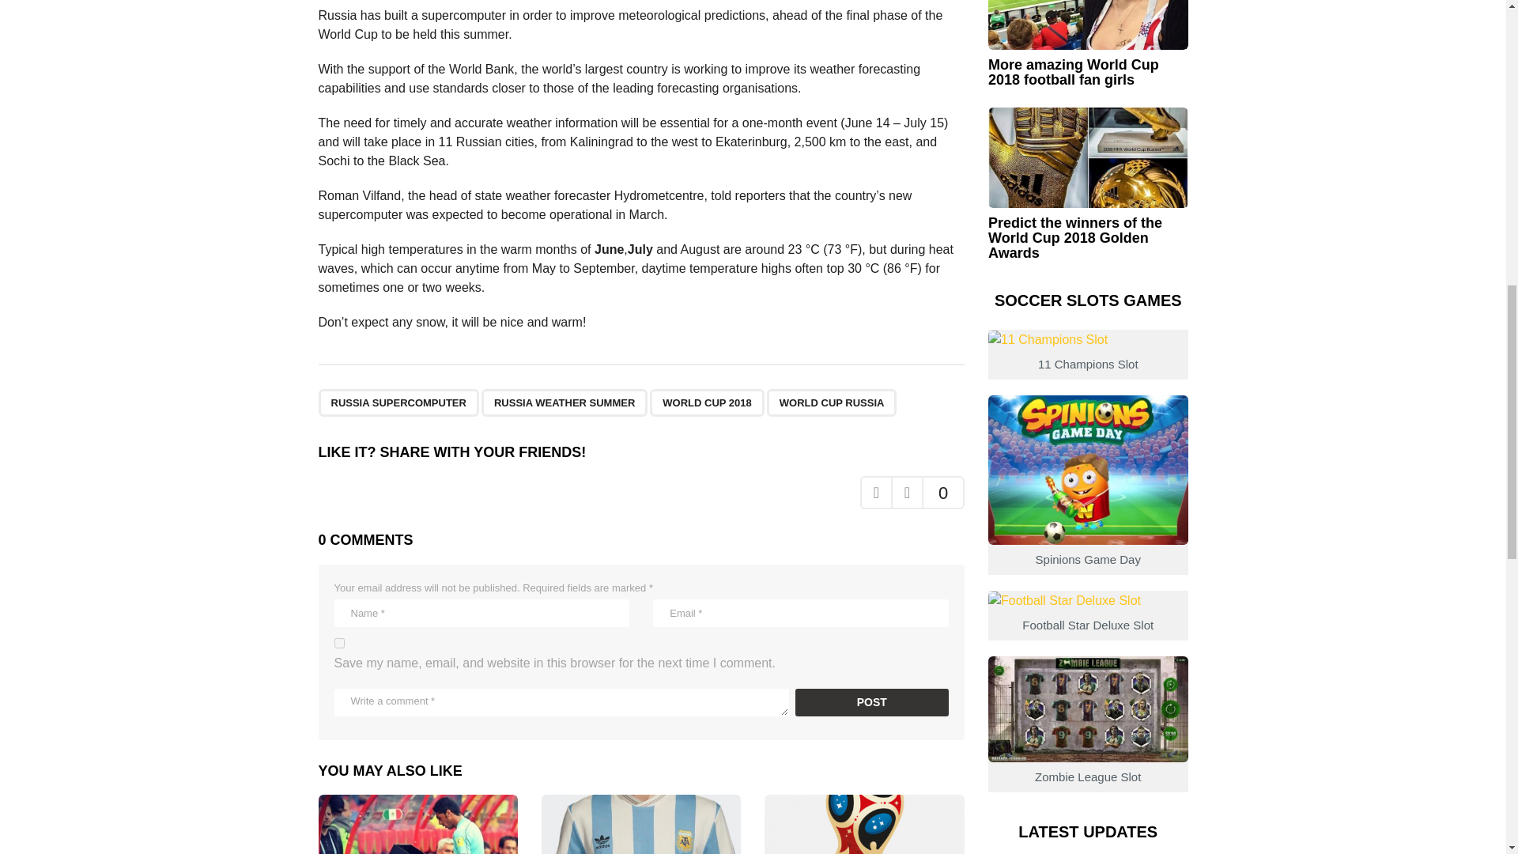 The width and height of the screenshot is (1518, 854). Describe the element at coordinates (338, 642) in the screenshot. I see `yes` at that location.